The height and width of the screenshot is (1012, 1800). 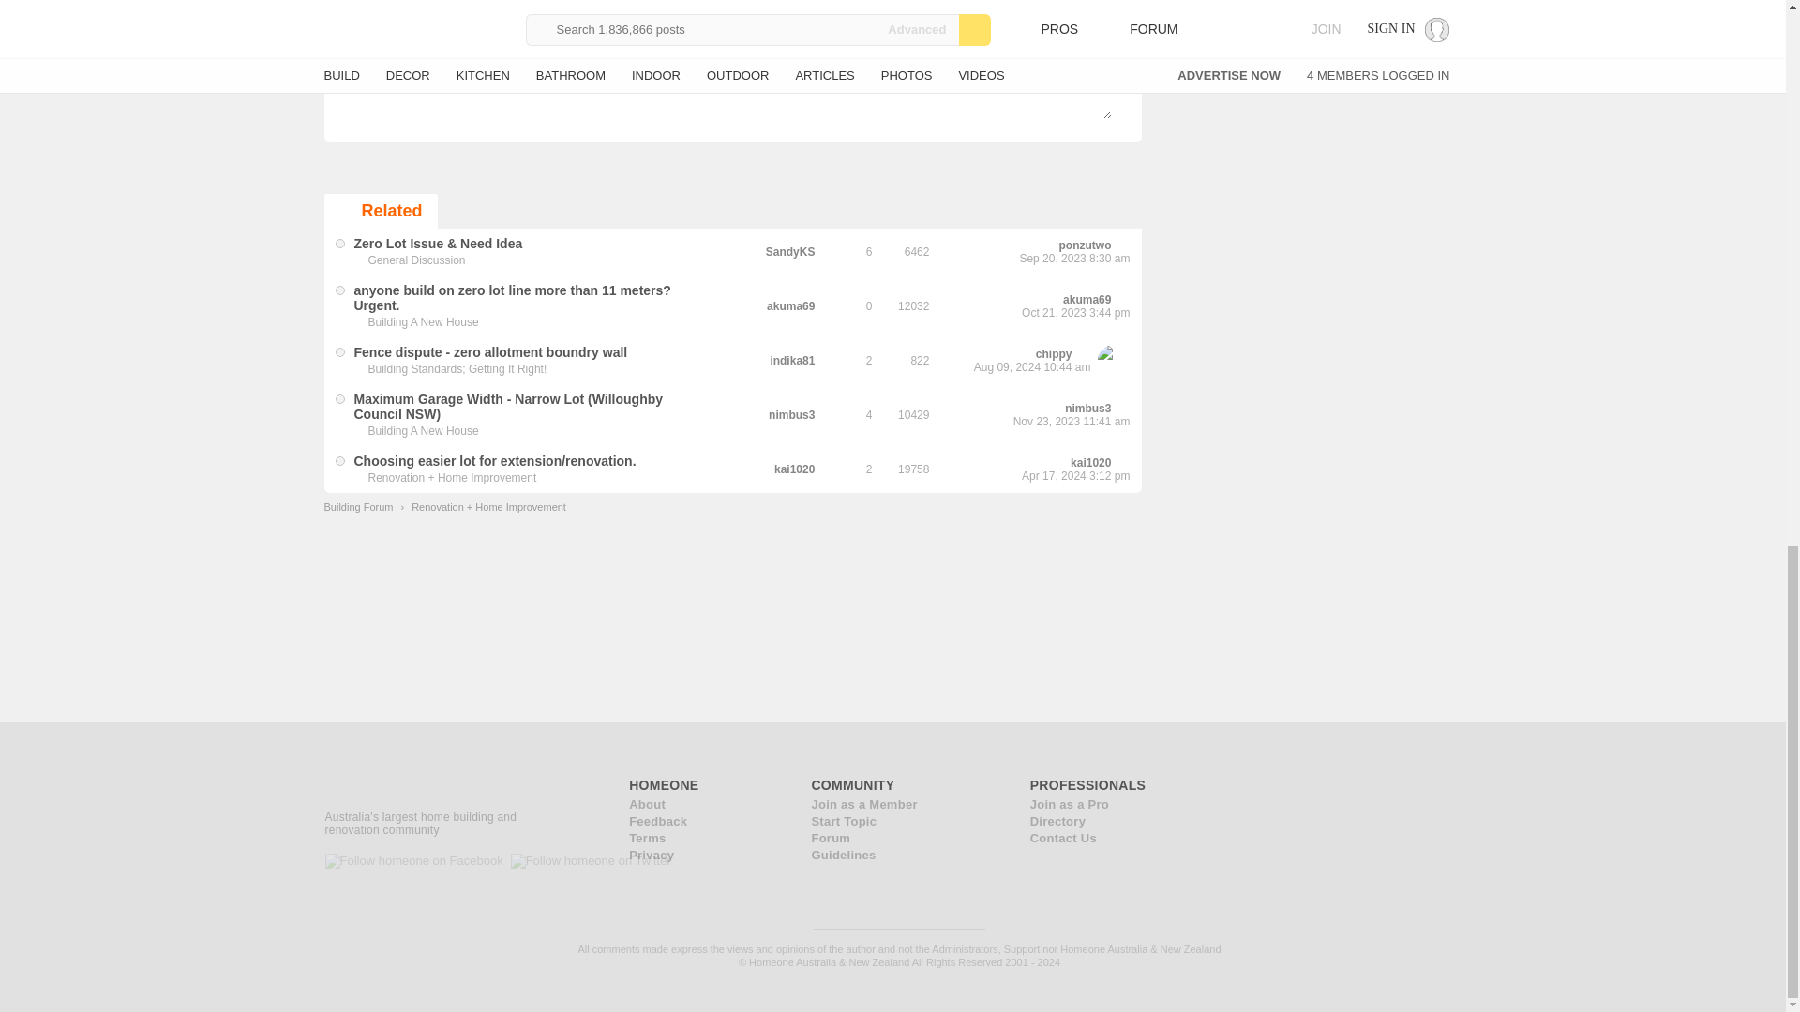 What do you see at coordinates (1084, 354) in the screenshot?
I see `View the latest post` at bounding box center [1084, 354].